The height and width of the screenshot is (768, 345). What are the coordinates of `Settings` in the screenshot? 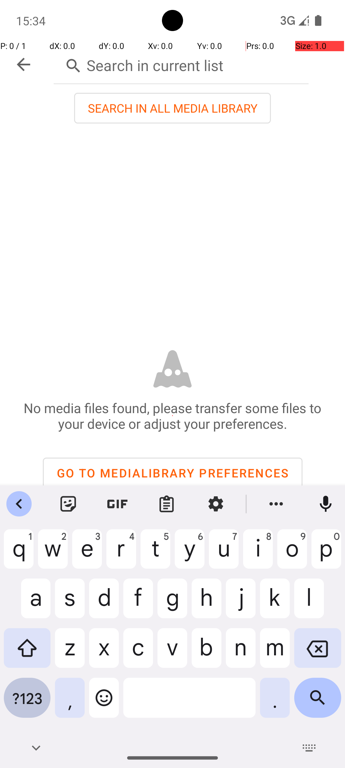 It's located at (216, 504).